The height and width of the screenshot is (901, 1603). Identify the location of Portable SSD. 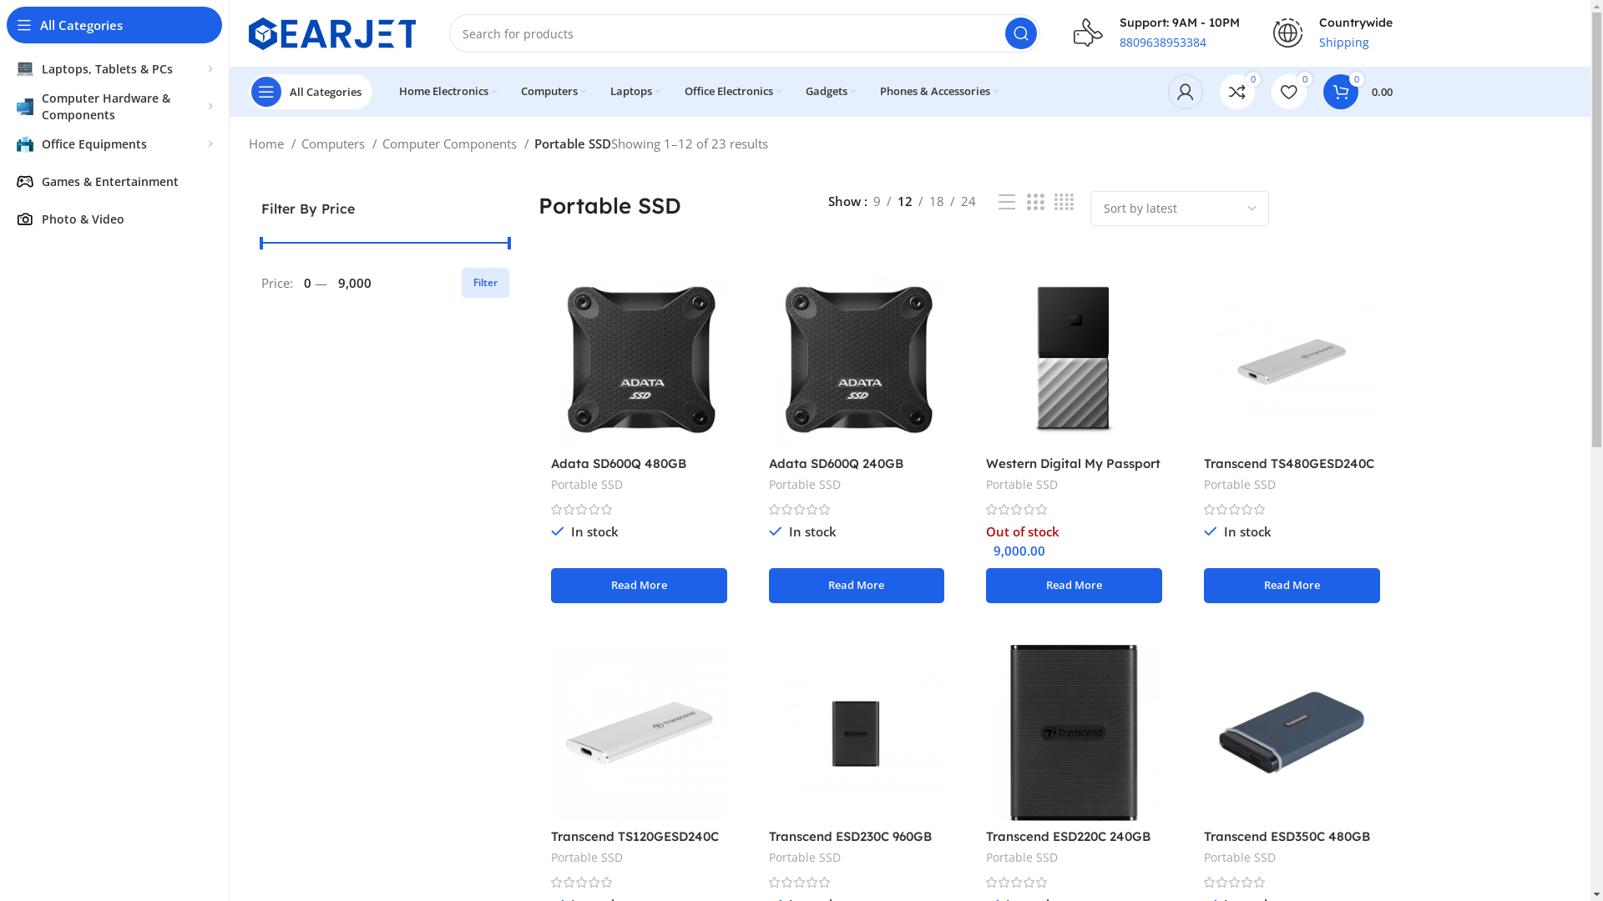
(1240, 486).